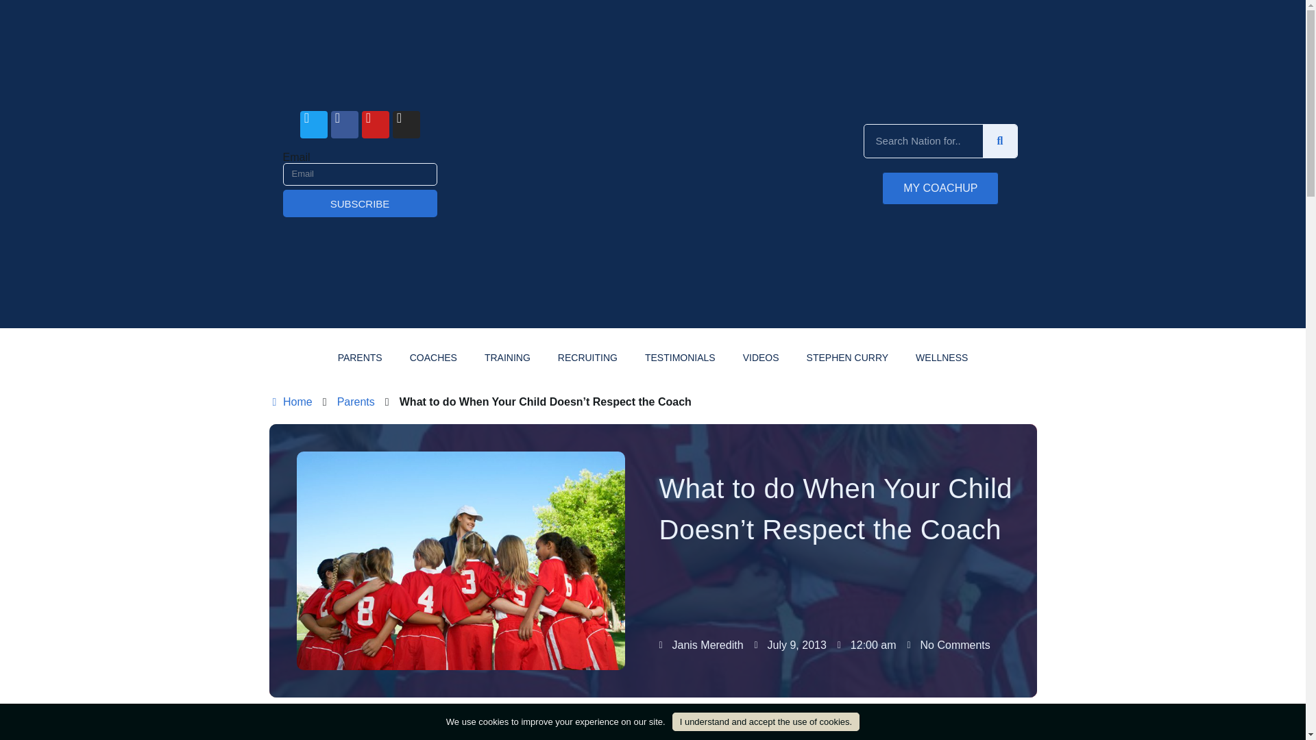 The width and height of the screenshot is (1316, 740). What do you see at coordinates (588, 358) in the screenshot?
I see `RECRUITING` at bounding box center [588, 358].